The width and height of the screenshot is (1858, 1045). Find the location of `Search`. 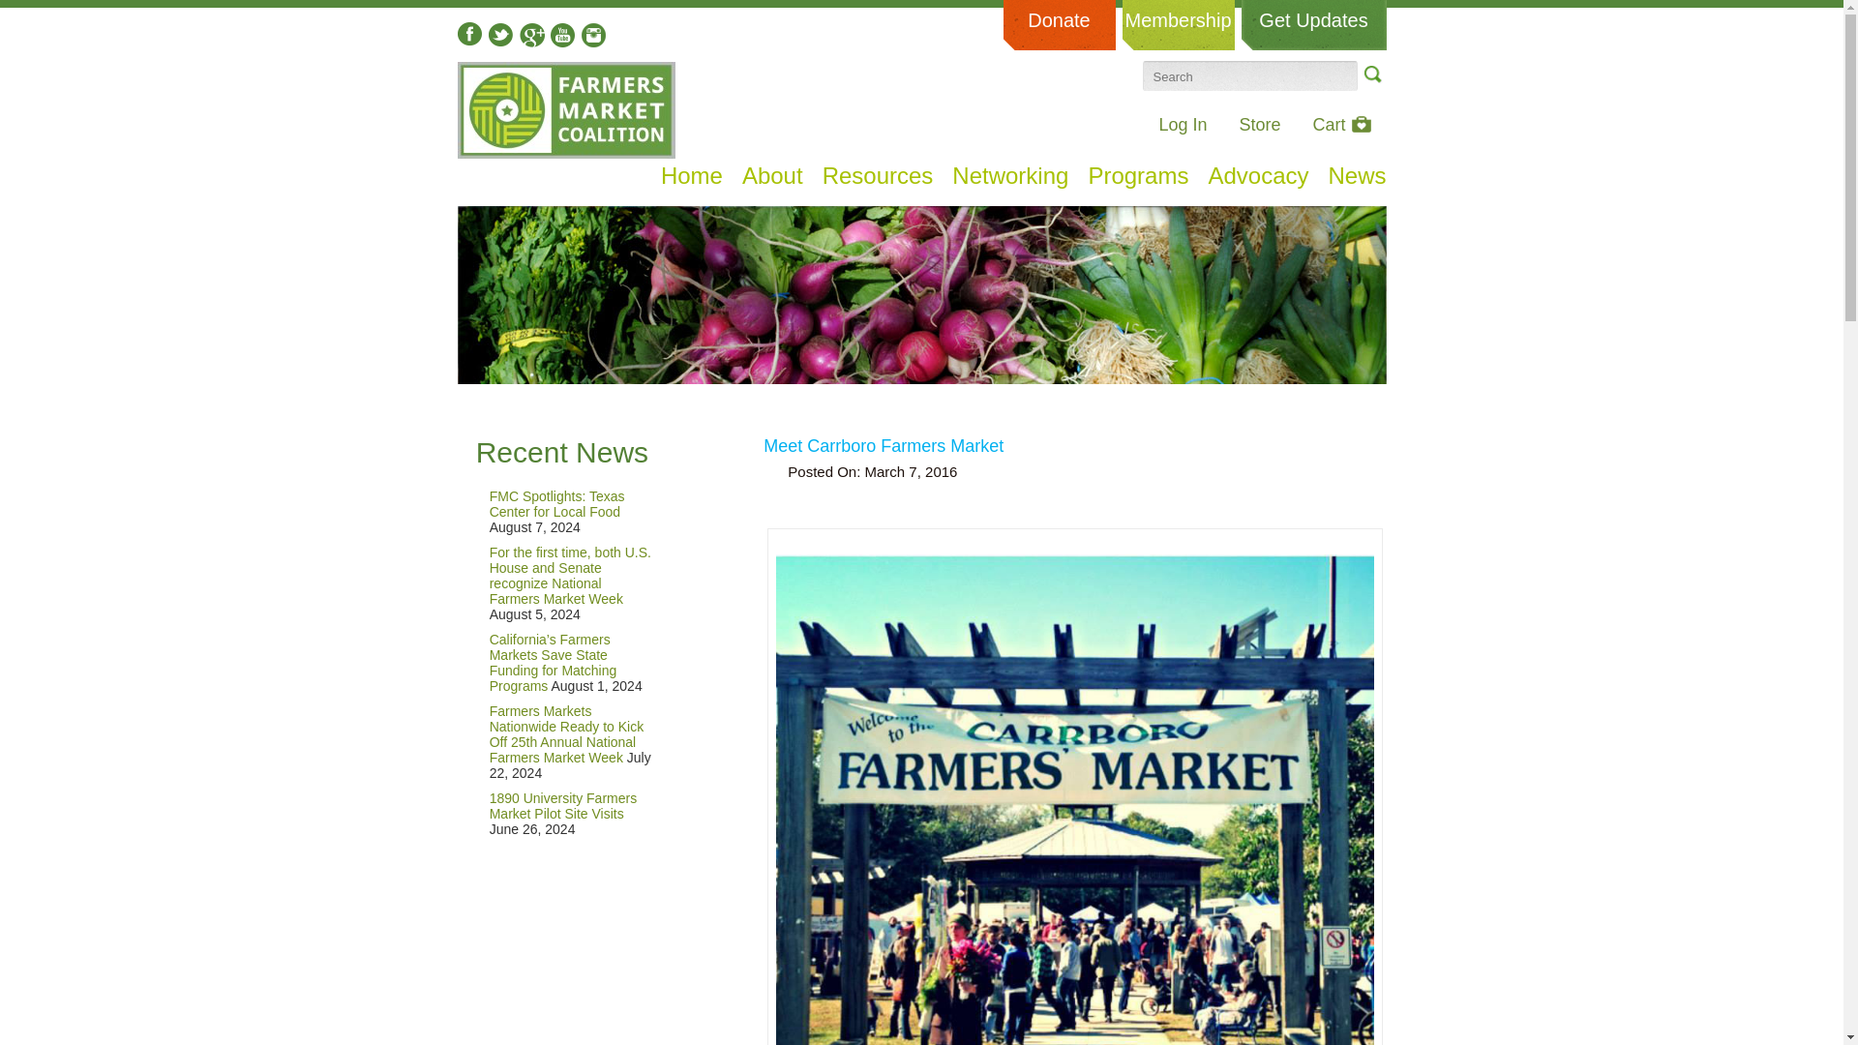

Search is located at coordinates (1370, 75).